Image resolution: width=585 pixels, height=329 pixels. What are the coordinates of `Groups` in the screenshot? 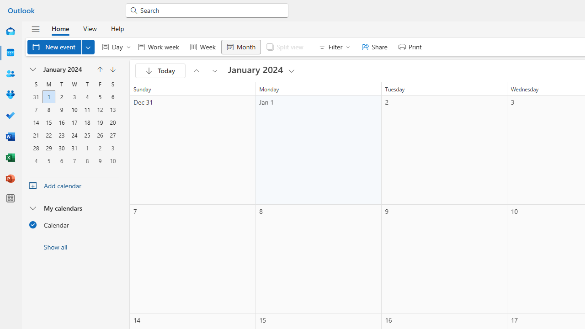 It's located at (10, 95).